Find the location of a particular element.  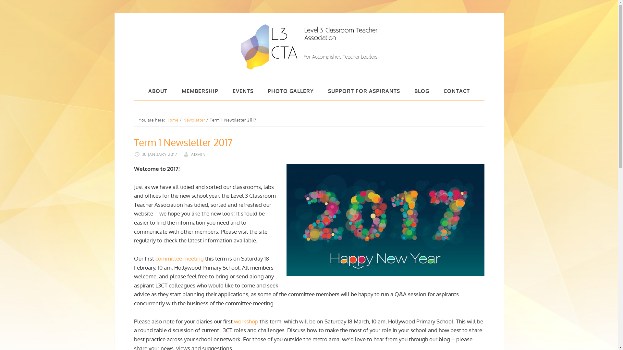

Home is located at coordinates (172, 120).